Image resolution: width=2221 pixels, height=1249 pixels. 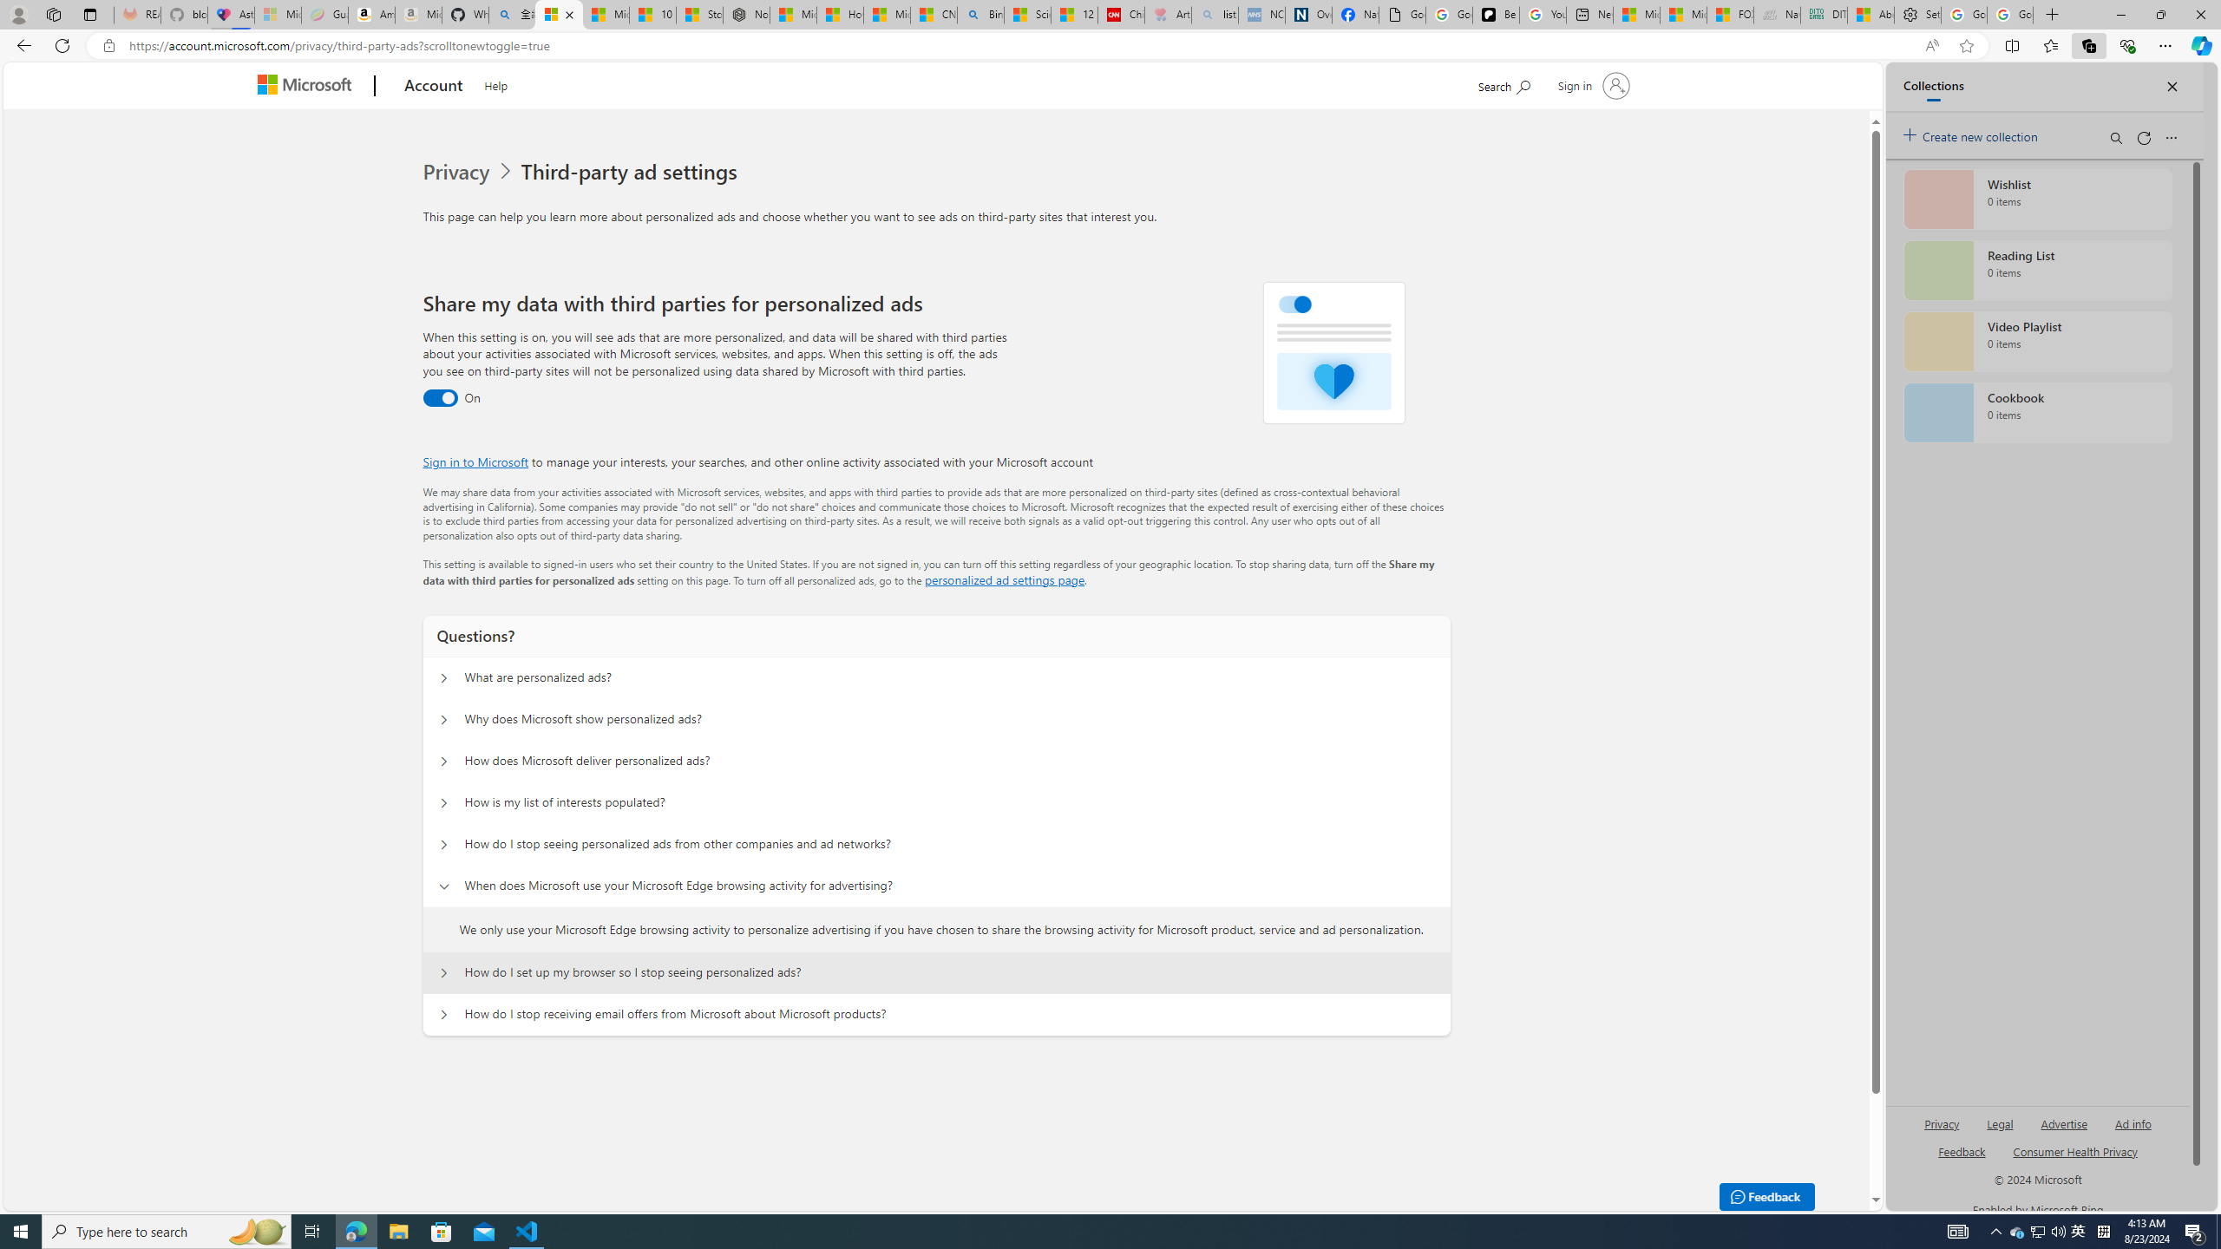 What do you see at coordinates (475, 461) in the screenshot?
I see `Sign in to Microsoft` at bounding box center [475, 461].